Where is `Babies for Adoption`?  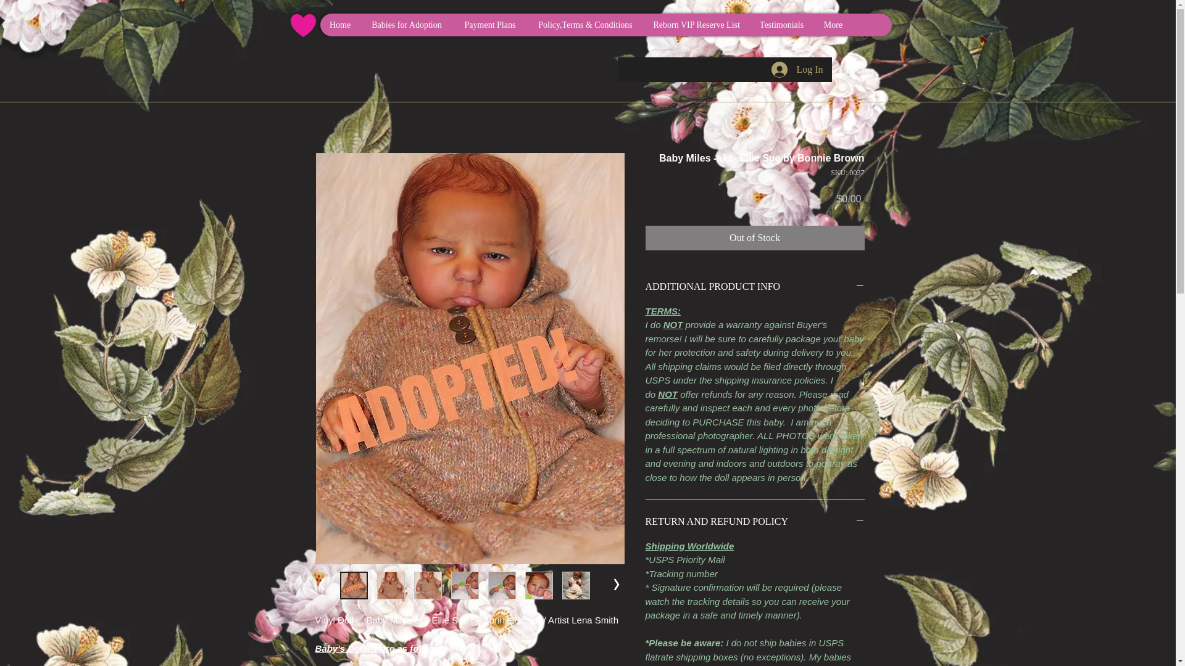
Babies for Adoption is located at coordinates (406, 25).